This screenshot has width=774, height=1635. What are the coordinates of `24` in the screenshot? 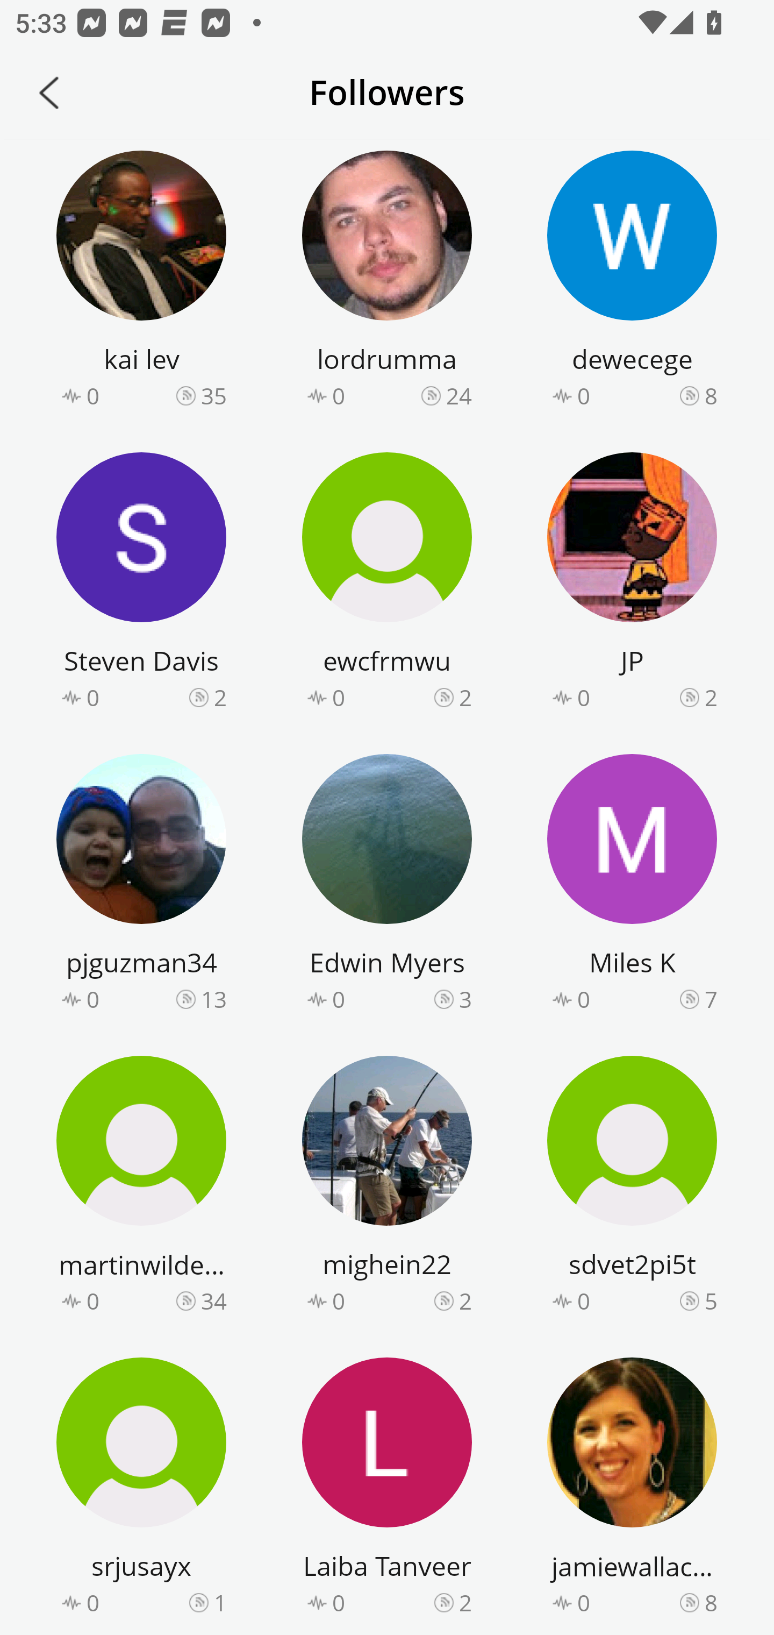 It's located at (459, 396).